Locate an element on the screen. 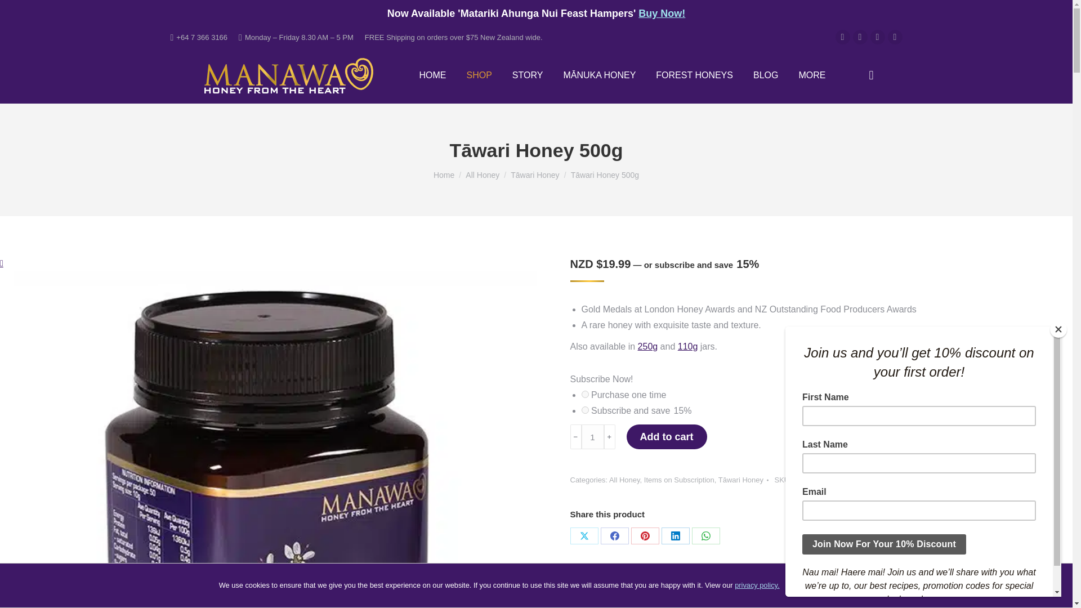 The height and width of the screenshot is (608, 1081). Instagram page opens in new window is located at coordinates (859, 37).